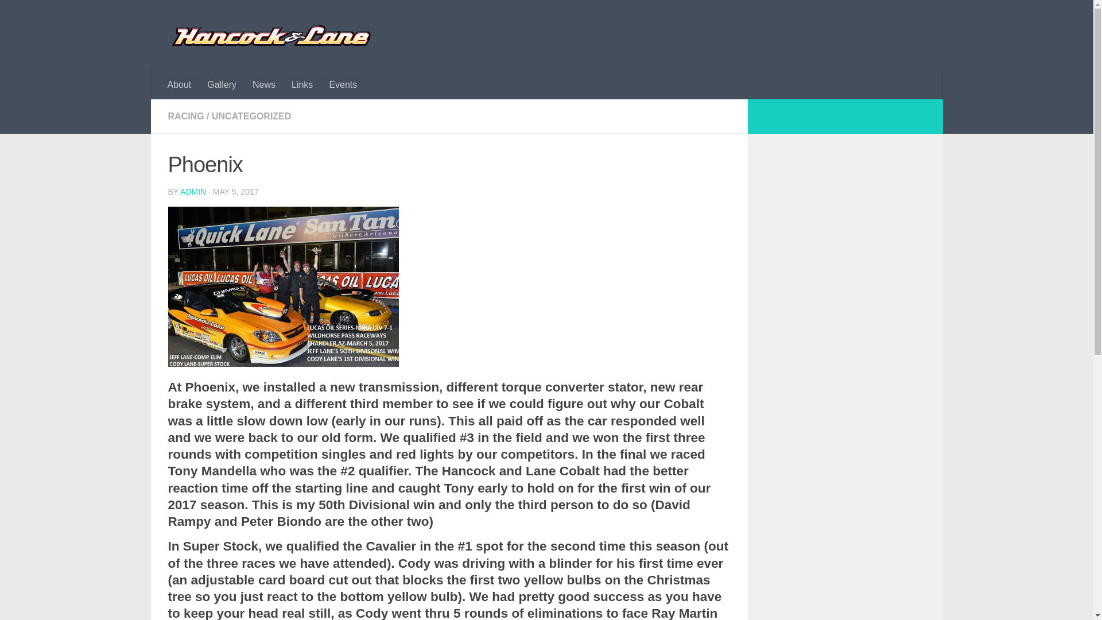  What do you see at coordinates (193, 192) in the screenshot?
I see `Posts by admin` at bounding box center [193, 192].